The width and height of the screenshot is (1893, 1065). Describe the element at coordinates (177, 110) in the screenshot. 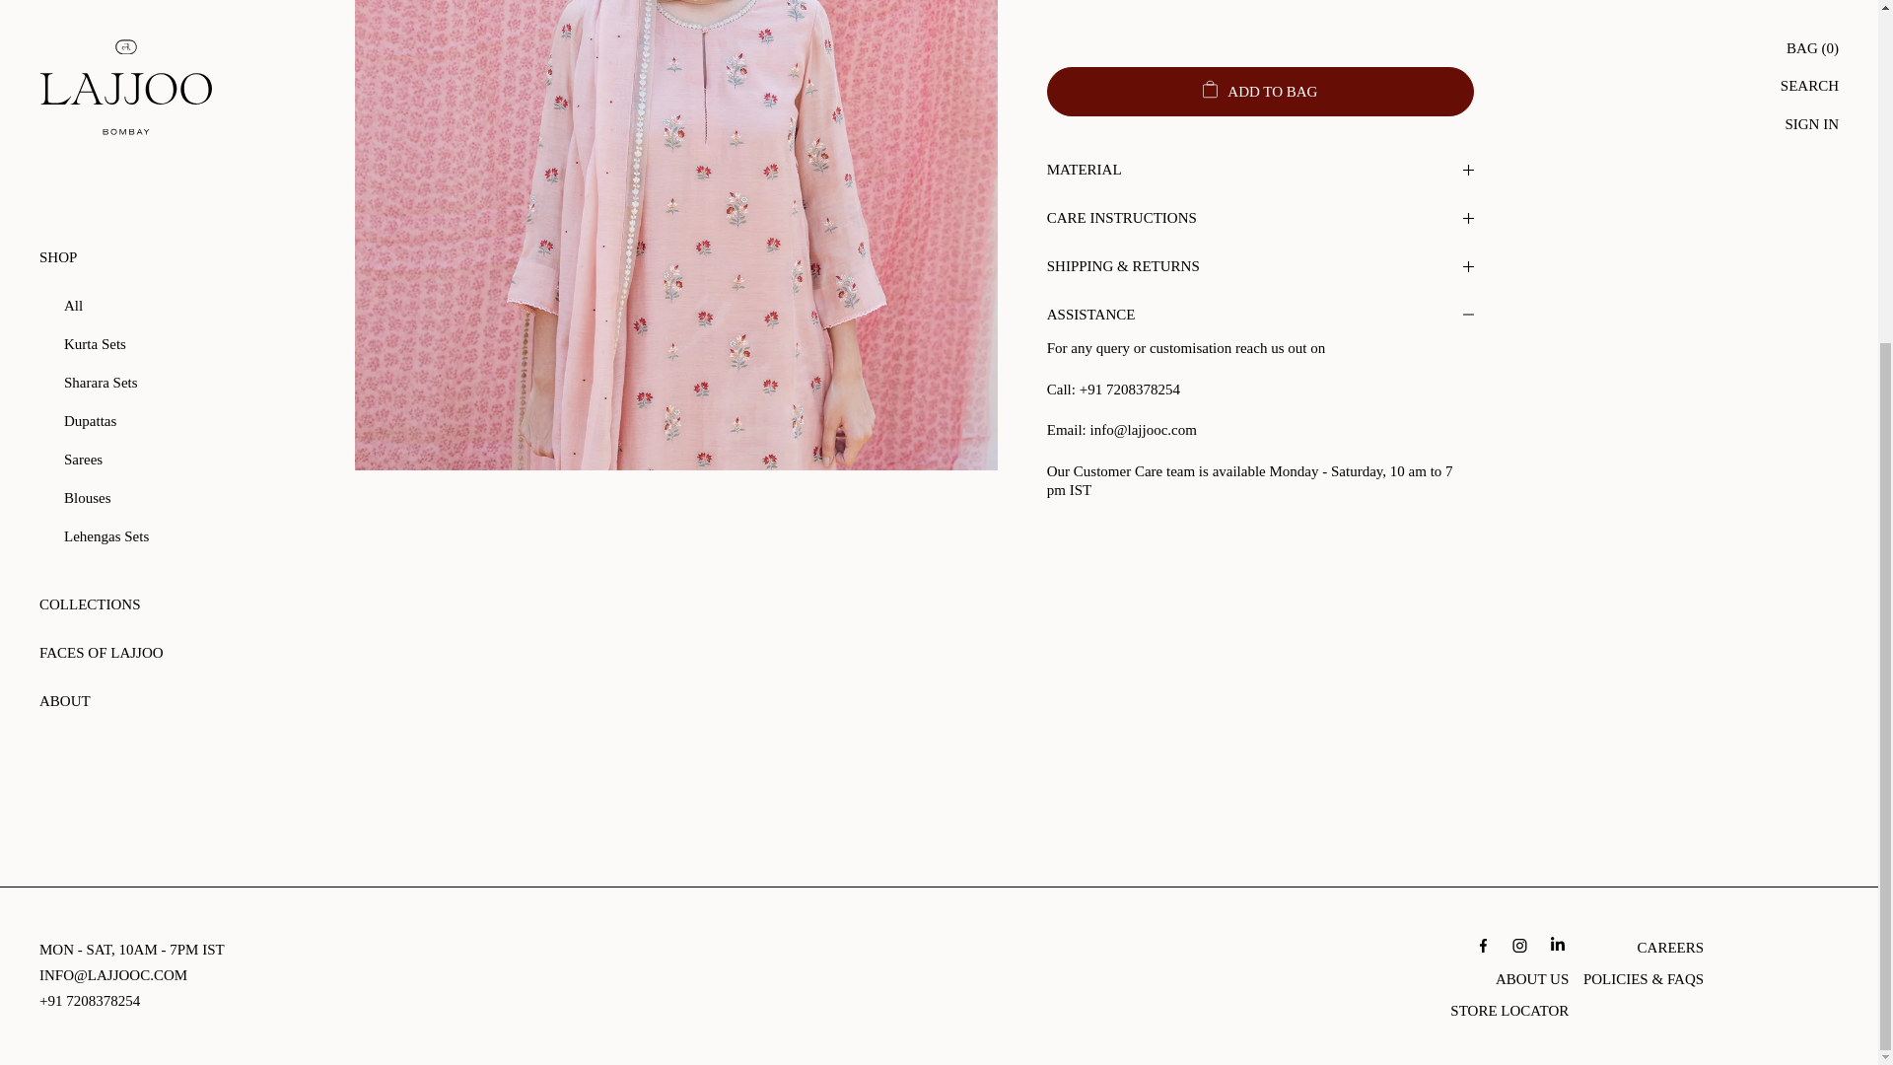

I see `COLLECTIONS` at that location.